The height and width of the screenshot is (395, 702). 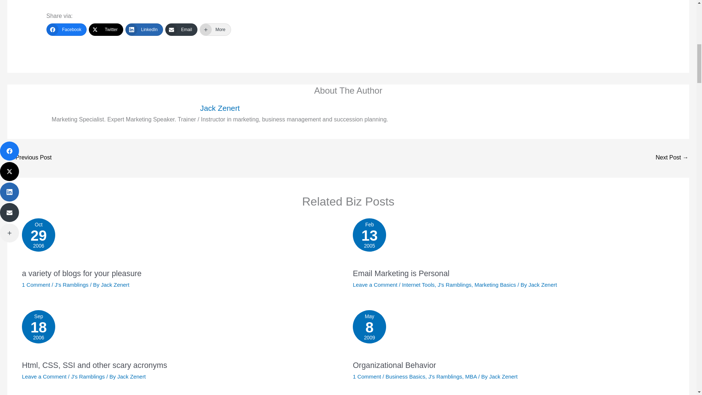 What do you see at coordinates (503, 376) in the screenshot?
I see `View all posts by Jack Zenert` at bounding box center [503, 376].